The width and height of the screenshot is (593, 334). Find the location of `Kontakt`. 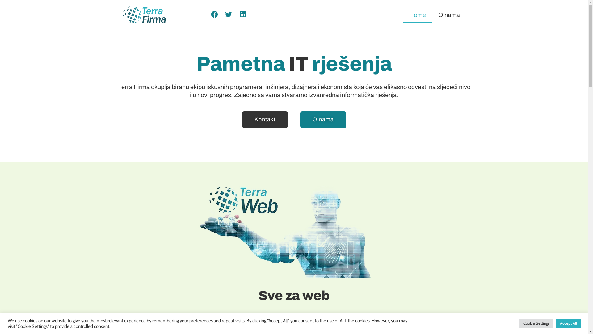

Kontakt is located at coordinates (265, 119).